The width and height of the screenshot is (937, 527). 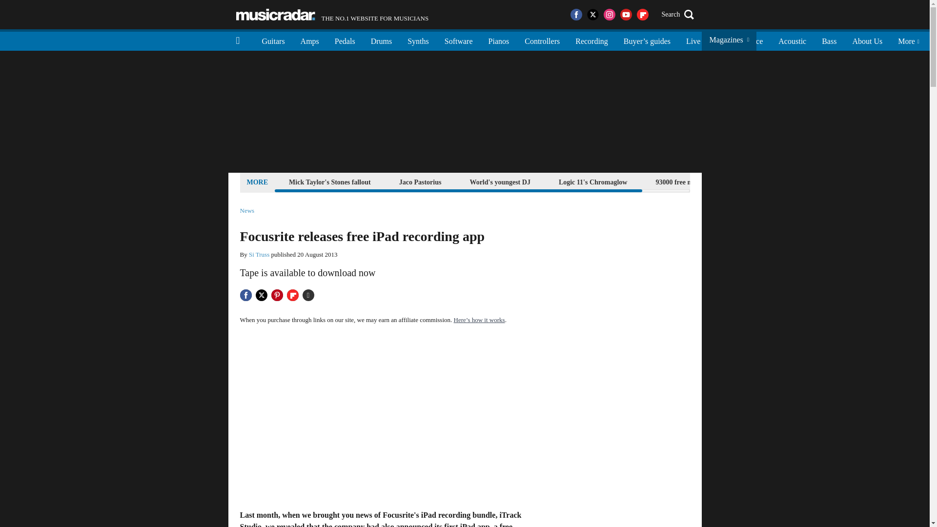 I want to click on Guitars, so click(x=330, y=182).